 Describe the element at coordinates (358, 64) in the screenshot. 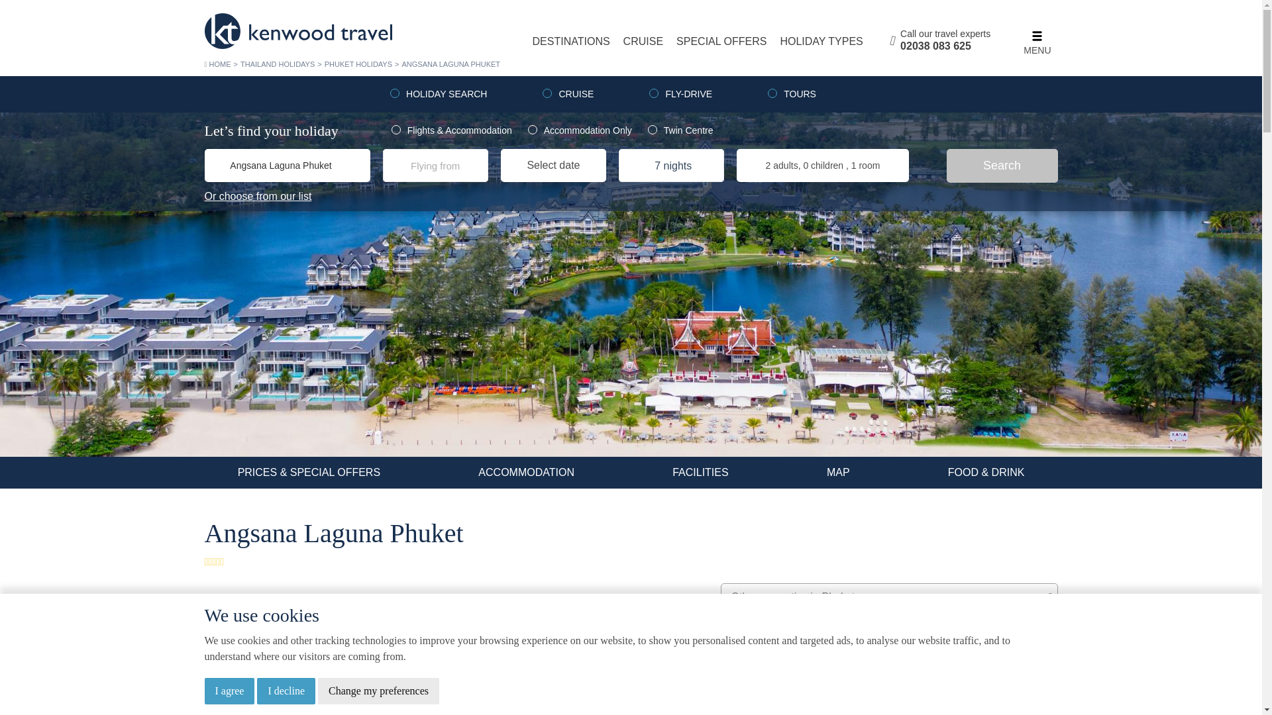

I see `PHUKET HOLIDAYS` at that location.